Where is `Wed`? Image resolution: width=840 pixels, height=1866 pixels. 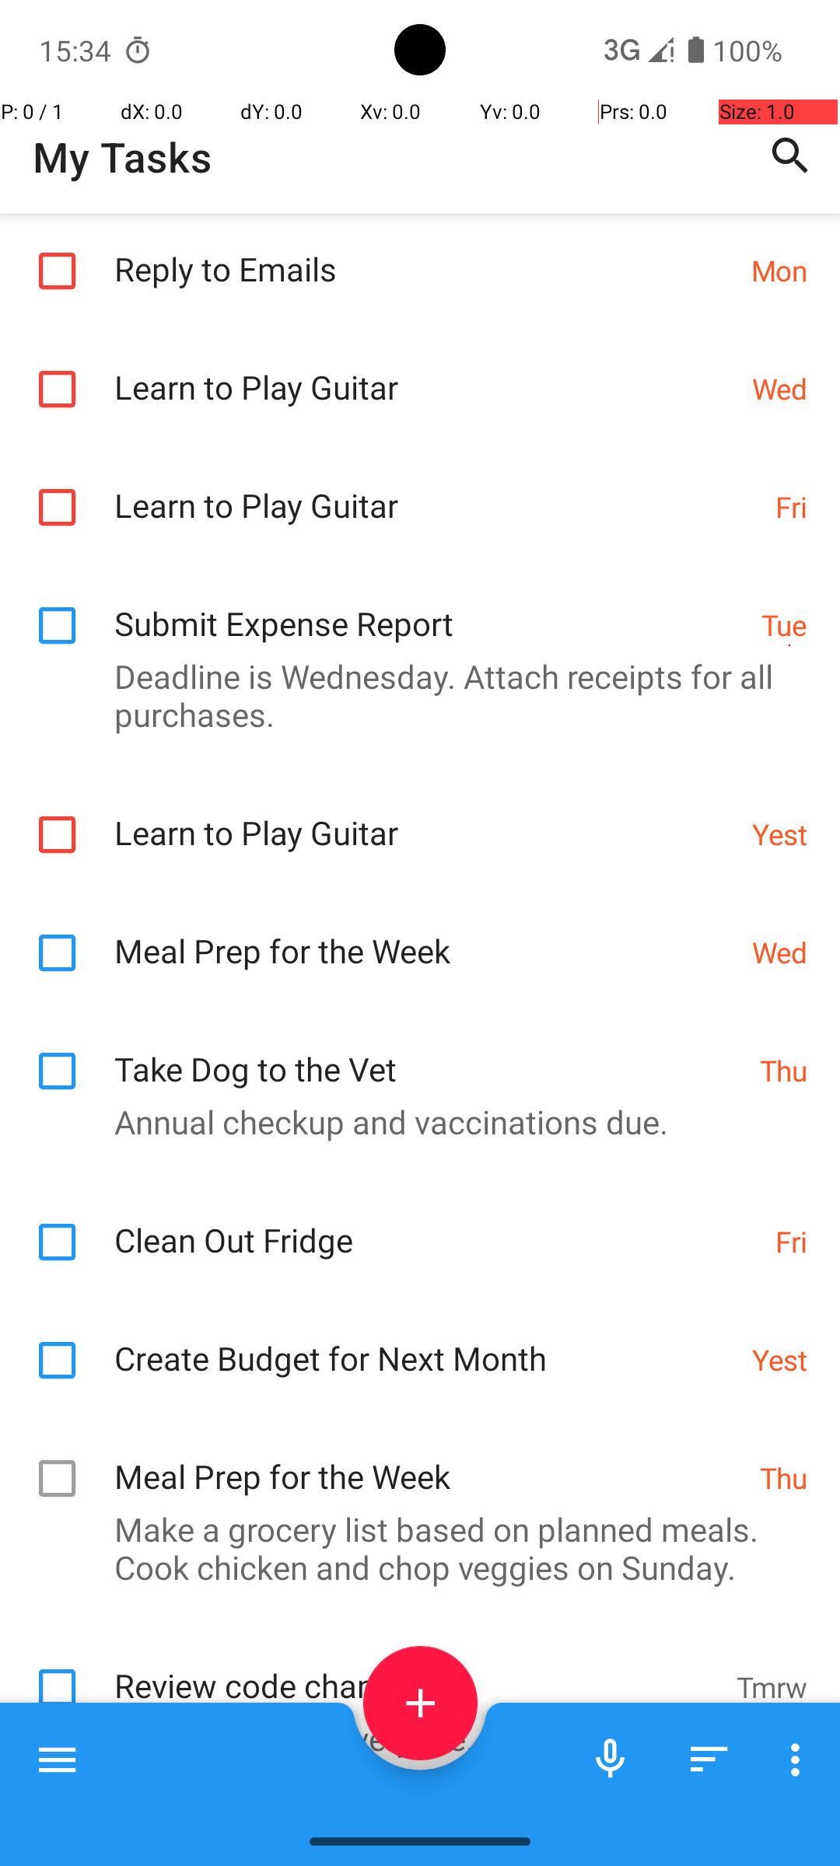
Wed is located at coordinates (779, 389).